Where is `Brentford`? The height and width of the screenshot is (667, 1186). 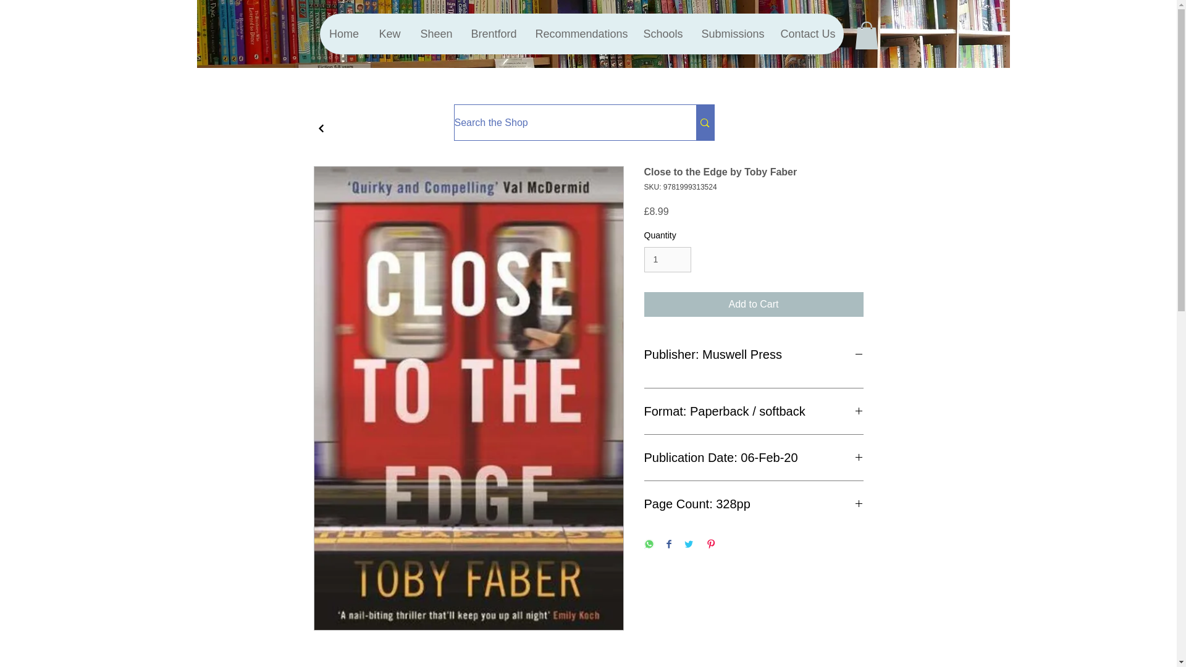
Brentford is located at coordinates (493, 33).